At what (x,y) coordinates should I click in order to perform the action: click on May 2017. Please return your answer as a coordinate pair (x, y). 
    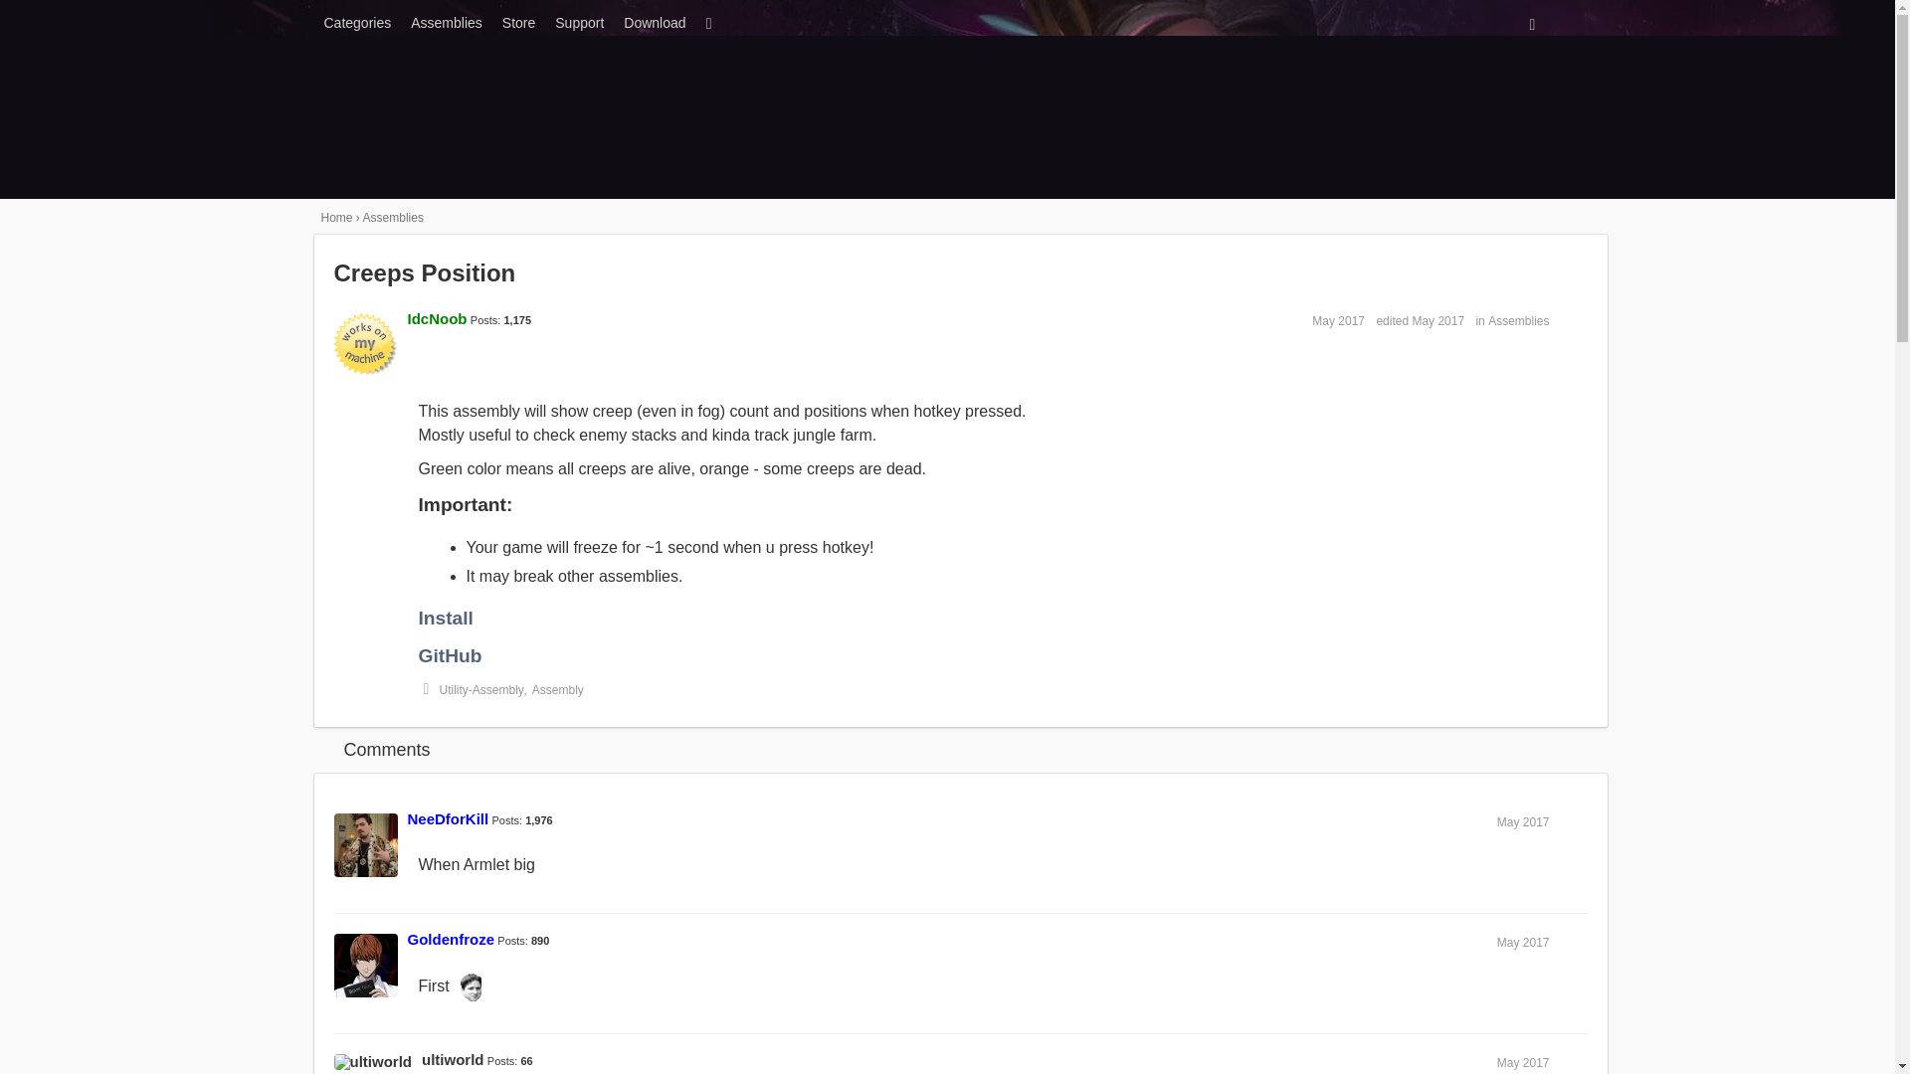
    Looking at the image, I should click on (1523, 942).